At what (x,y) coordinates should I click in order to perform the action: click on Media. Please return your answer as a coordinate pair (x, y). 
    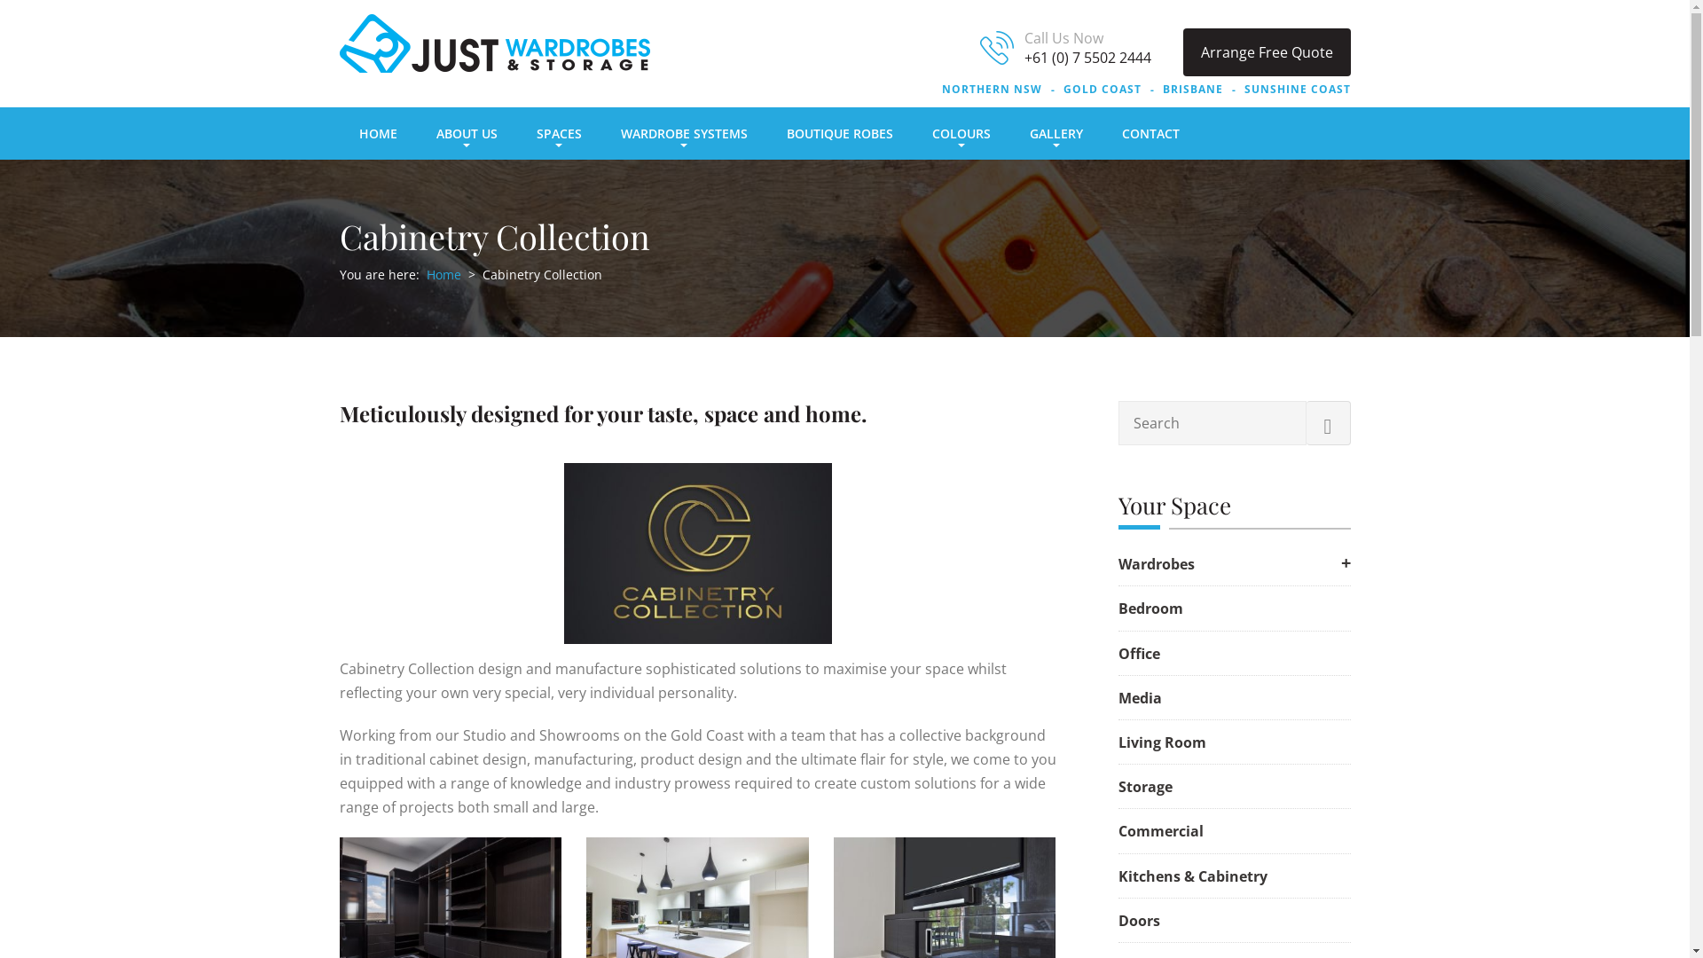
    Looking at the image, I should click on (1234, 699).